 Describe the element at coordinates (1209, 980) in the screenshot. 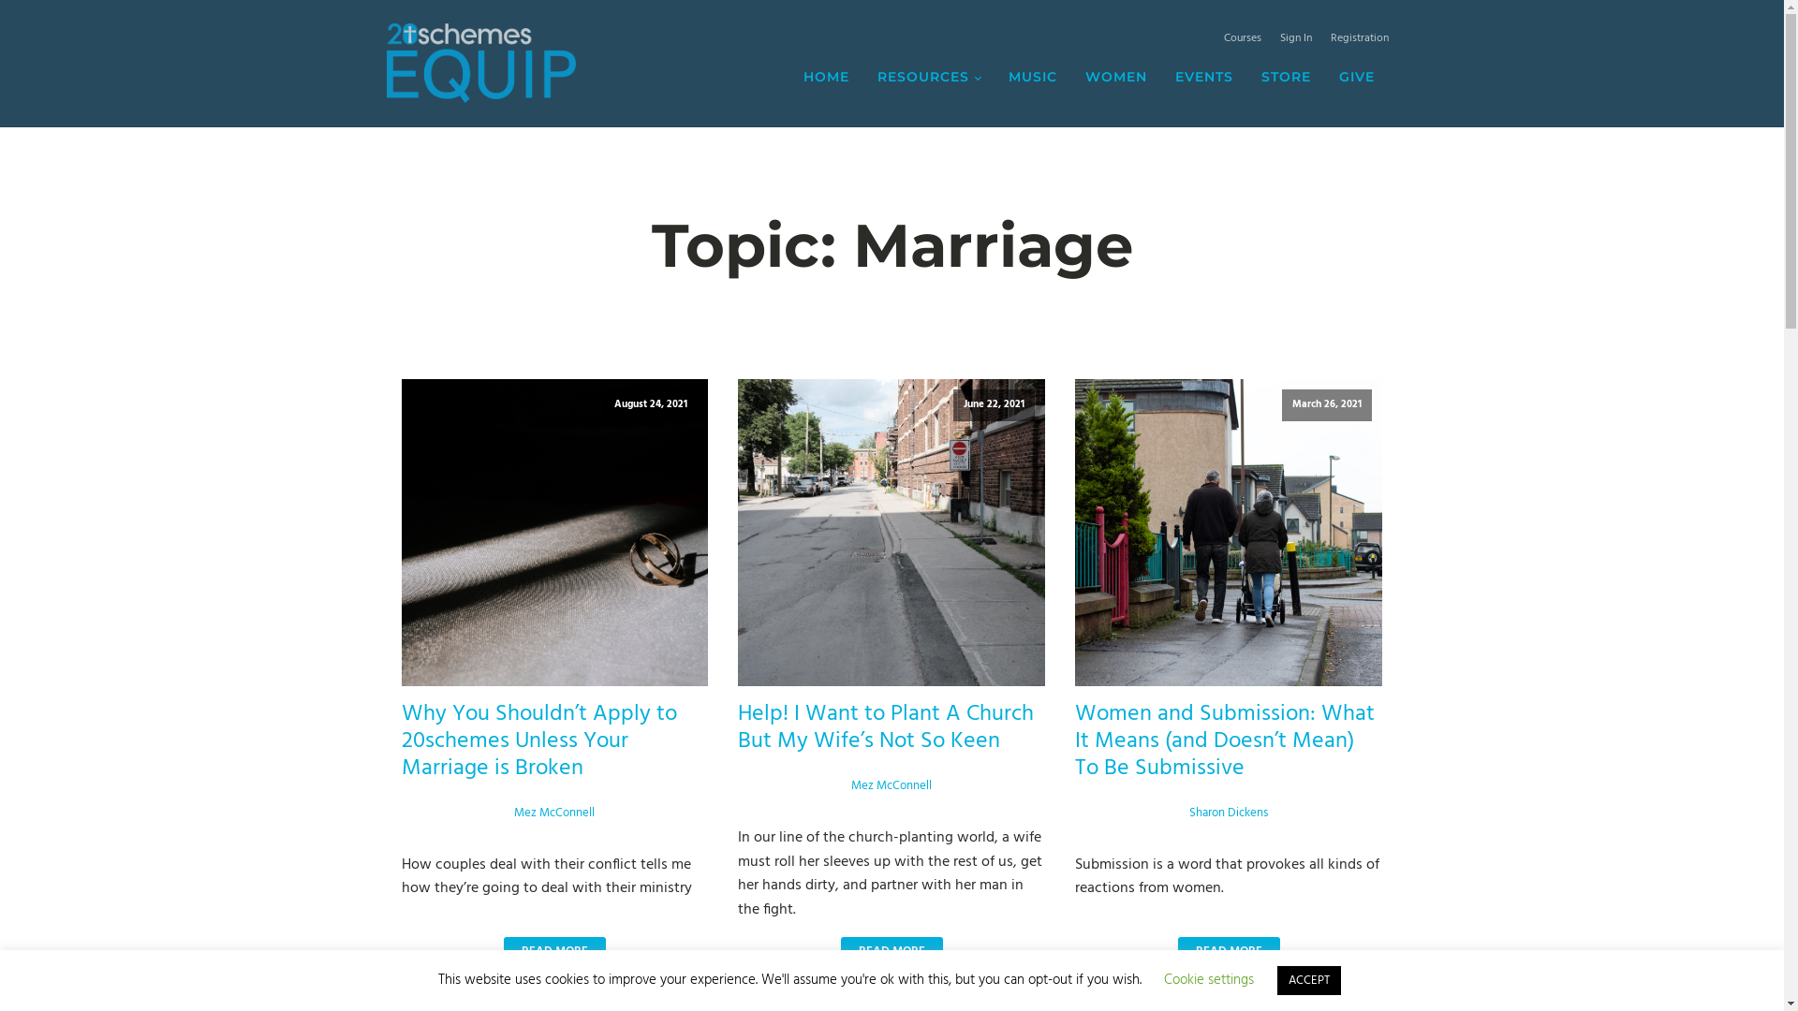

I see `Cookie settings` at that location.